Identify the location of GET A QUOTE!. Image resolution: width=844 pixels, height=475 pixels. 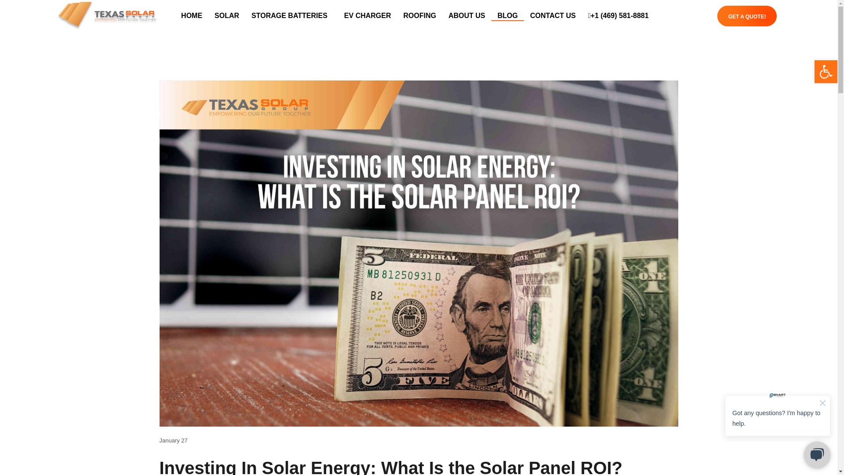
(747, 16).